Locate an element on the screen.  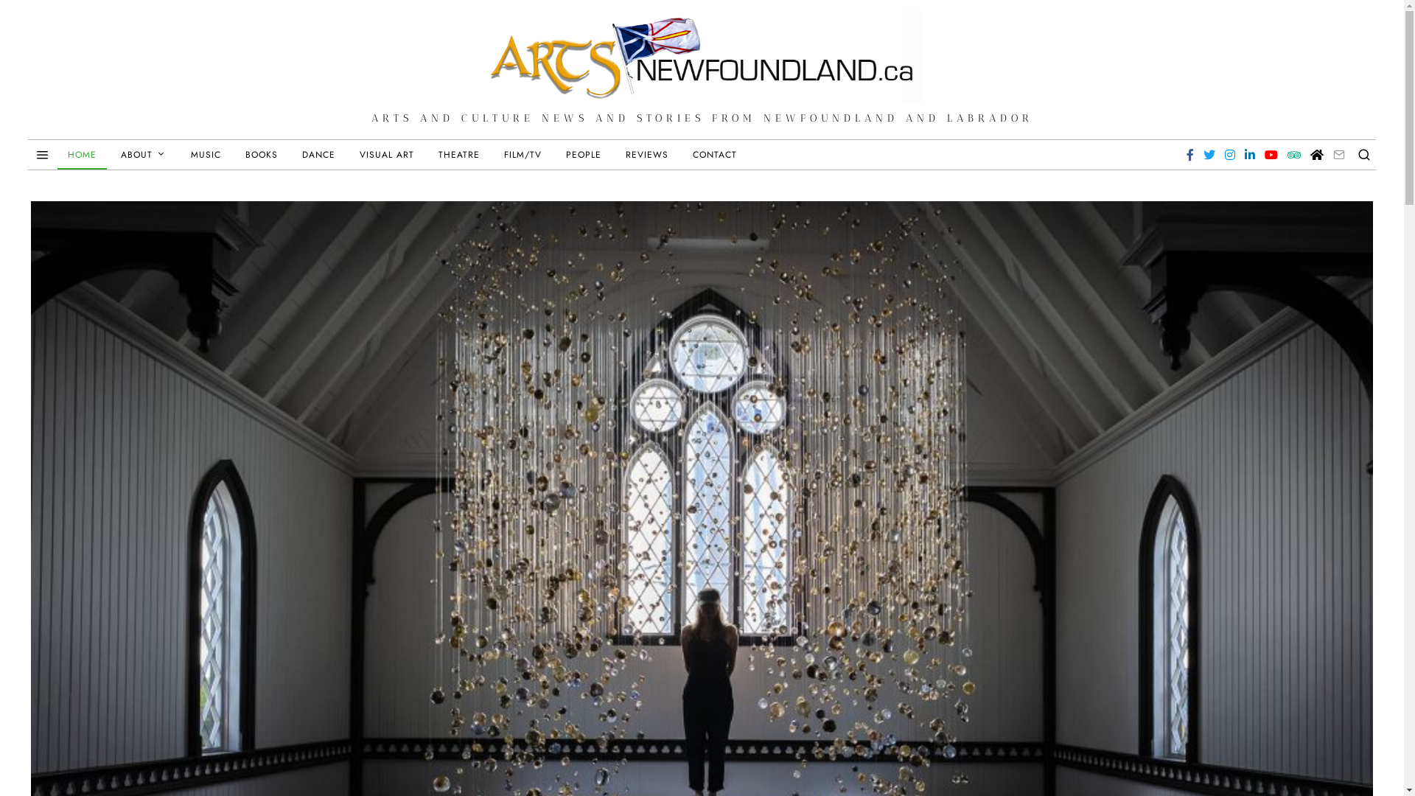
TripAdvisor is located at coordinates (1294, 155).